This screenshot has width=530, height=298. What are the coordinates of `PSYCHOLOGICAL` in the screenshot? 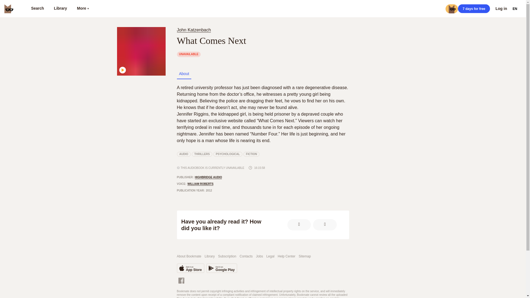 It's located at (228, 154).